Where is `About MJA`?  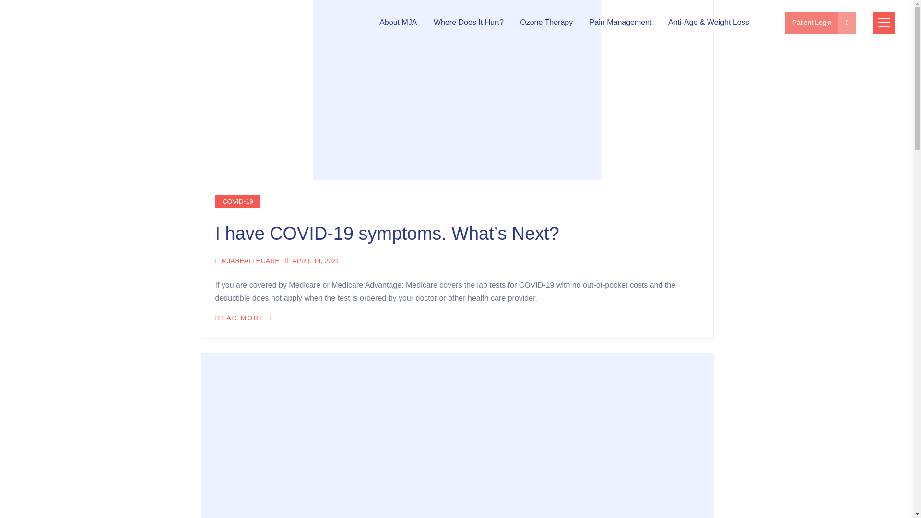 About MJA is located at coordinates (394, 22).